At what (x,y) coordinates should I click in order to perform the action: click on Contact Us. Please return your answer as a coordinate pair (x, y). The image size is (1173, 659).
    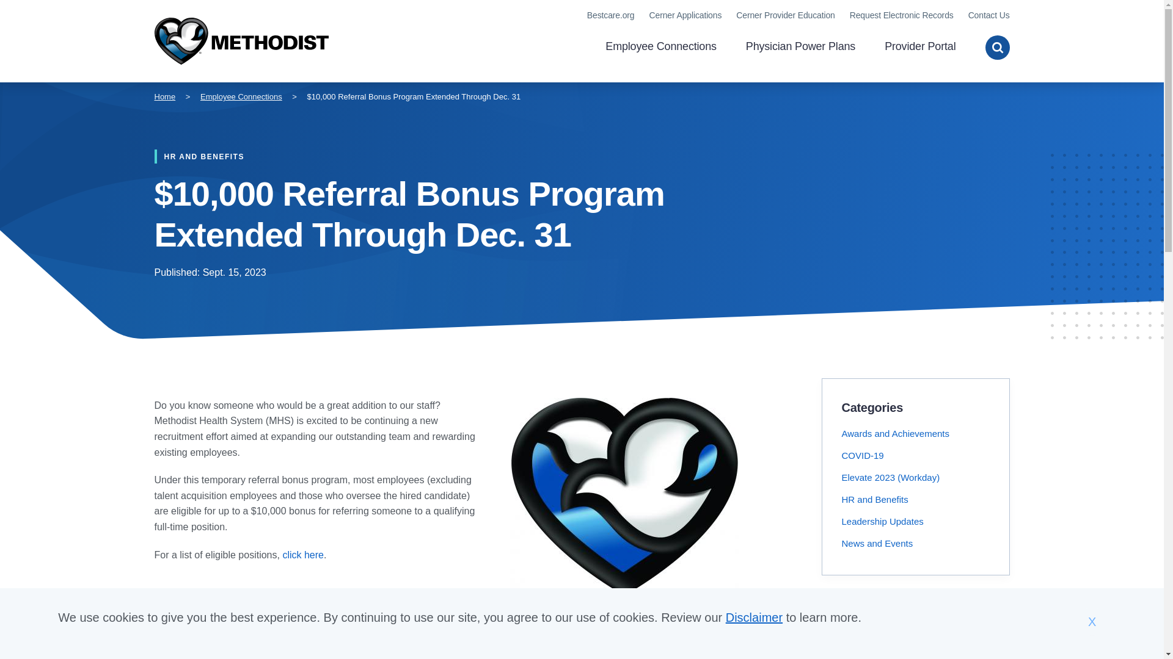
    Looking at the image, I should click on (989, 15).